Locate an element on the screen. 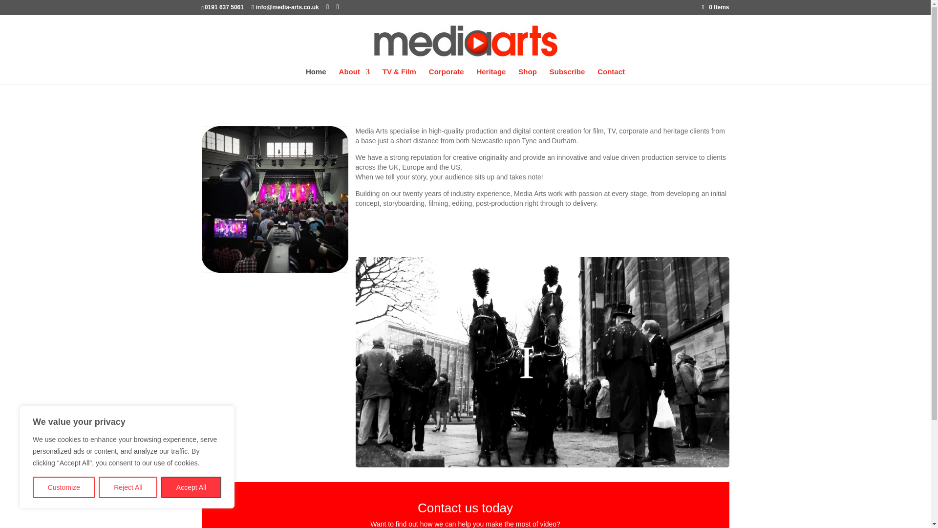  Contact is located at coordinates (611, 76).